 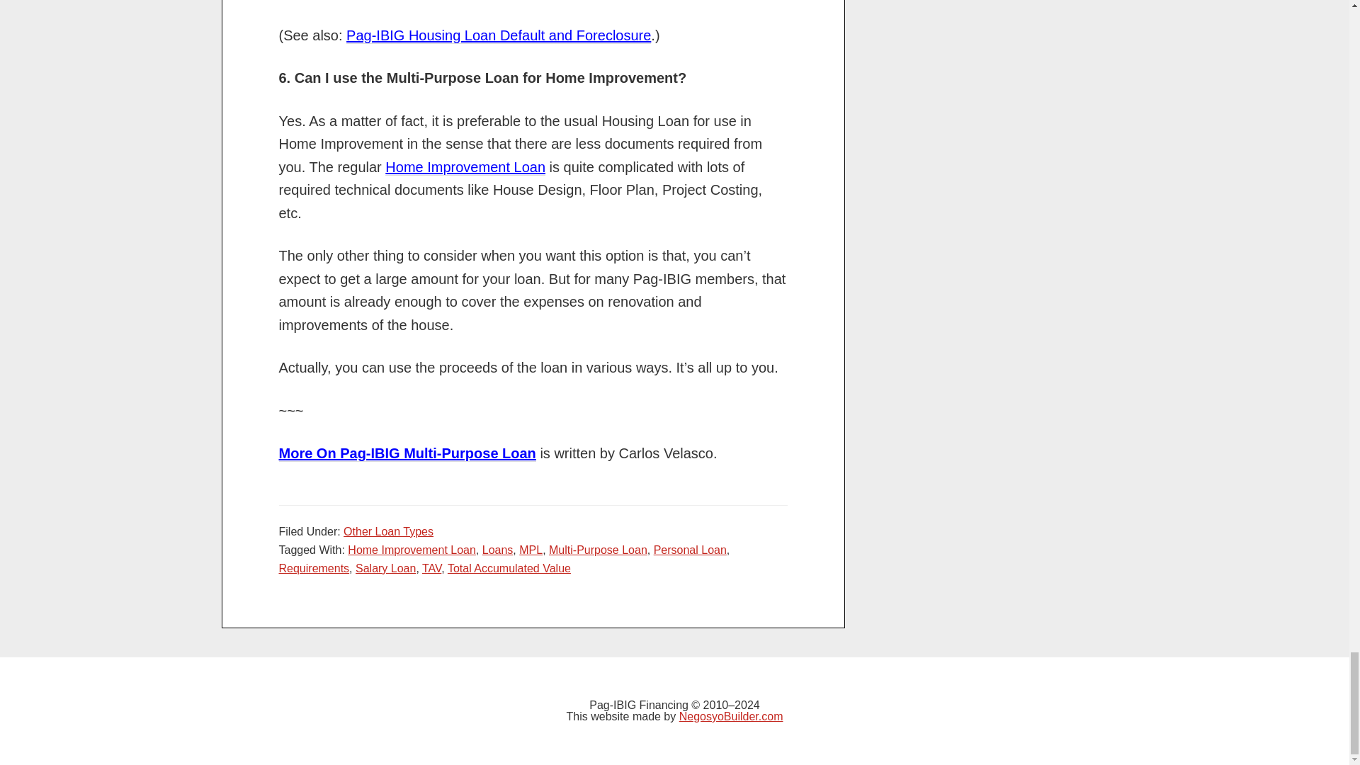 I want to click on Loans, so click(x=498, y=550).